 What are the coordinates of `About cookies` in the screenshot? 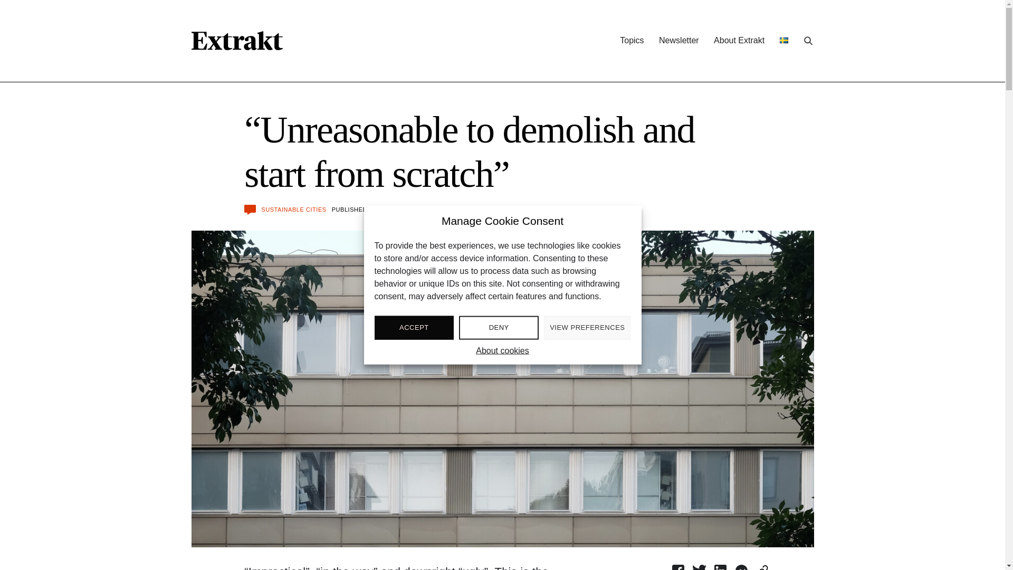 It's located at (502, 350).